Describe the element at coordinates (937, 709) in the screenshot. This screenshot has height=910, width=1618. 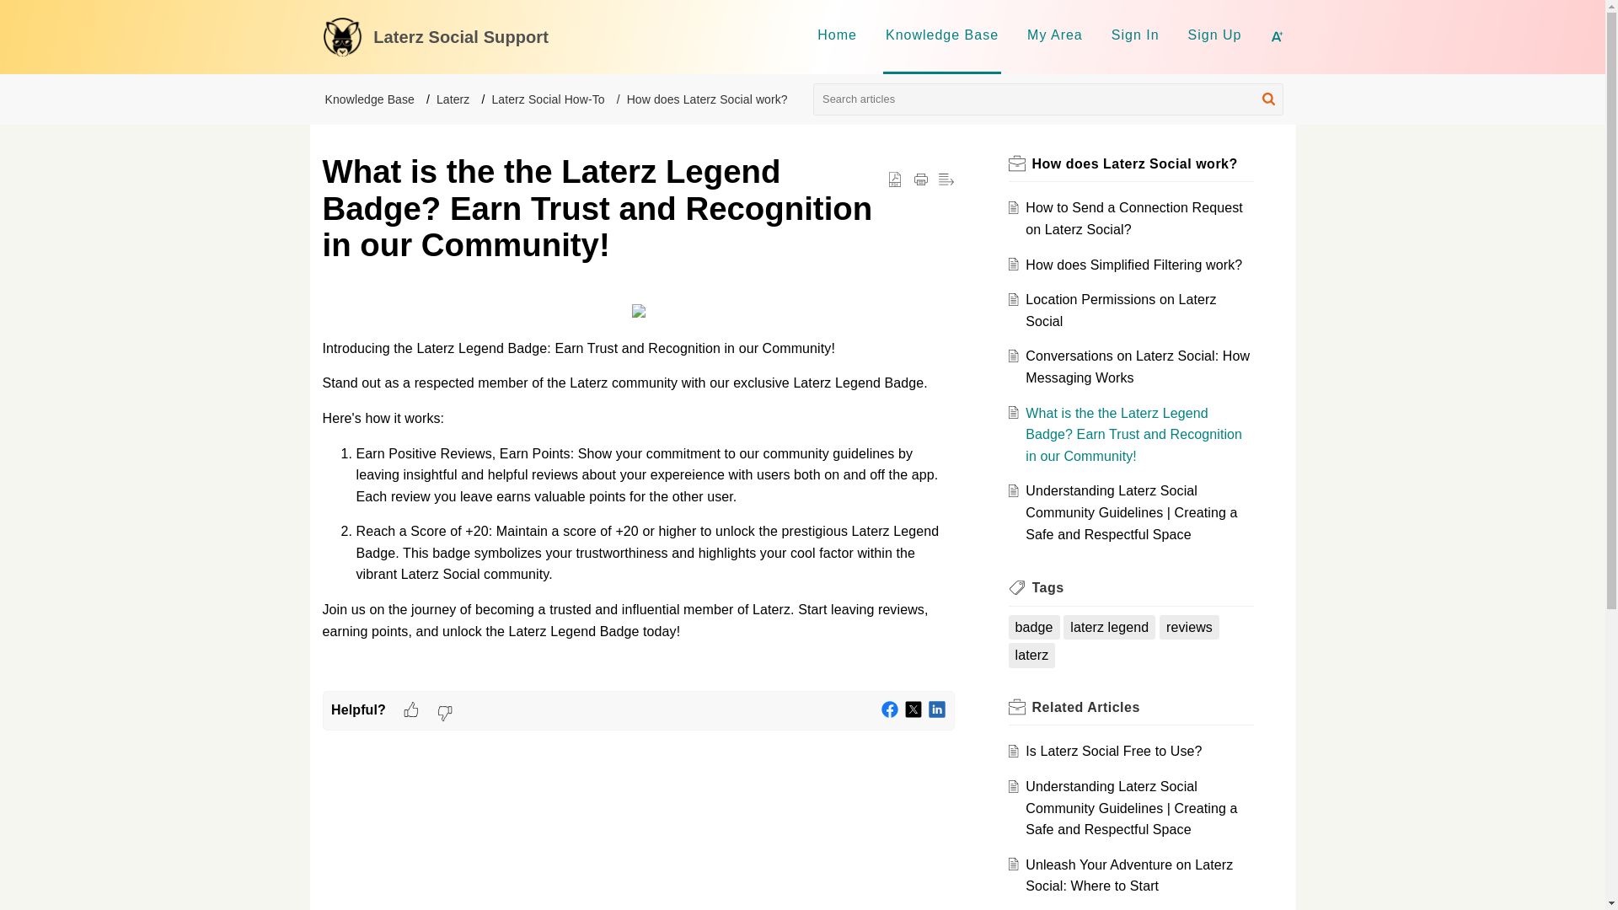
I see `LinkedIn` at that location.